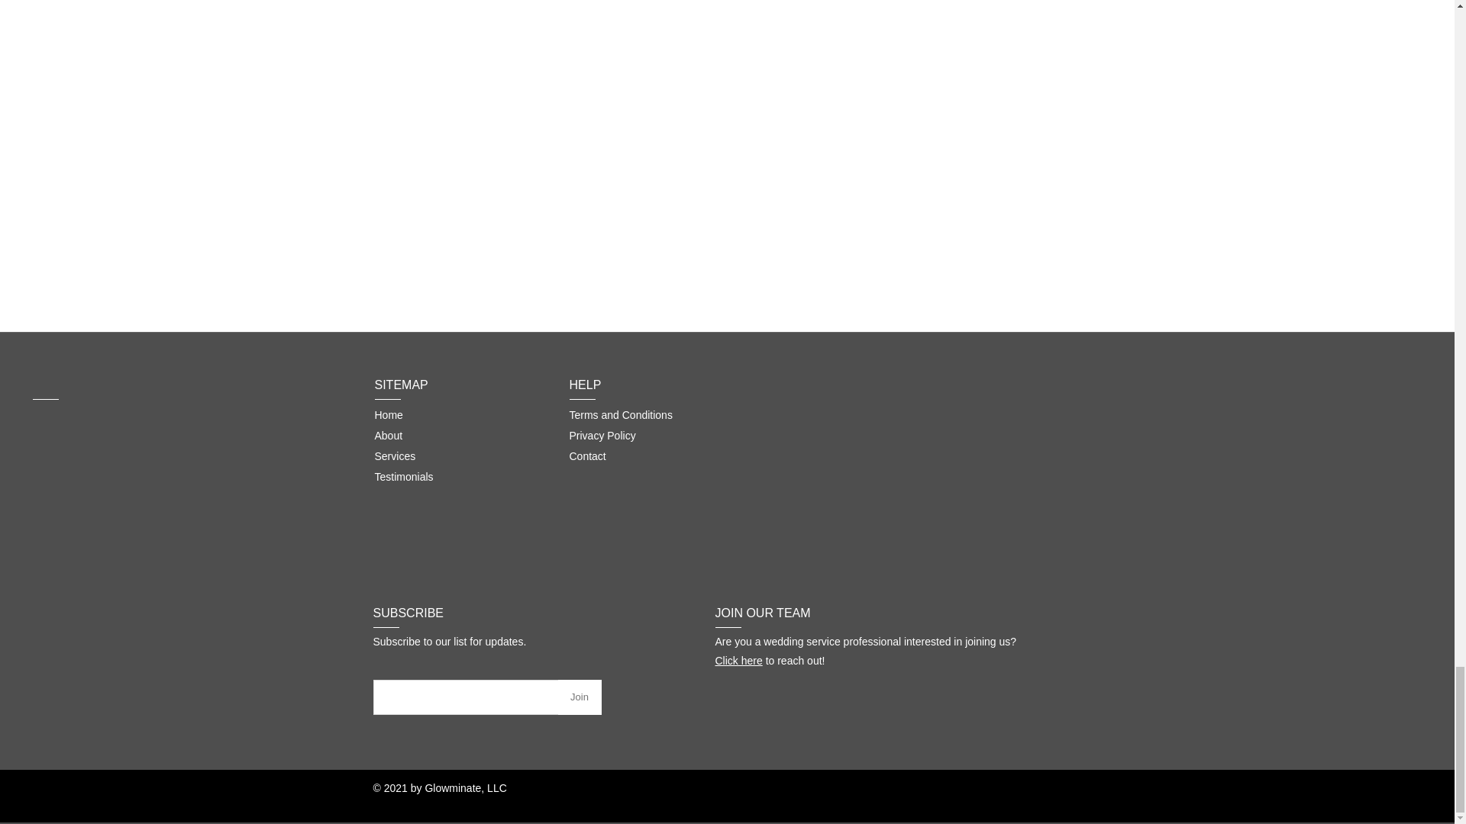  I want to click on Join, so click(579, 697).